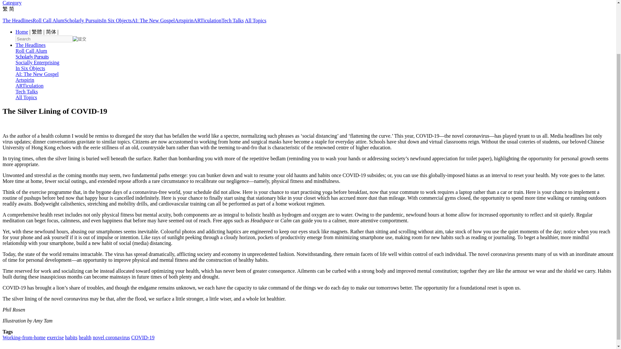 This screenshot has height=349, width=621. Describe the element at coordinates (25, 79) in the screenshot. I see `Artspirin` at that location.